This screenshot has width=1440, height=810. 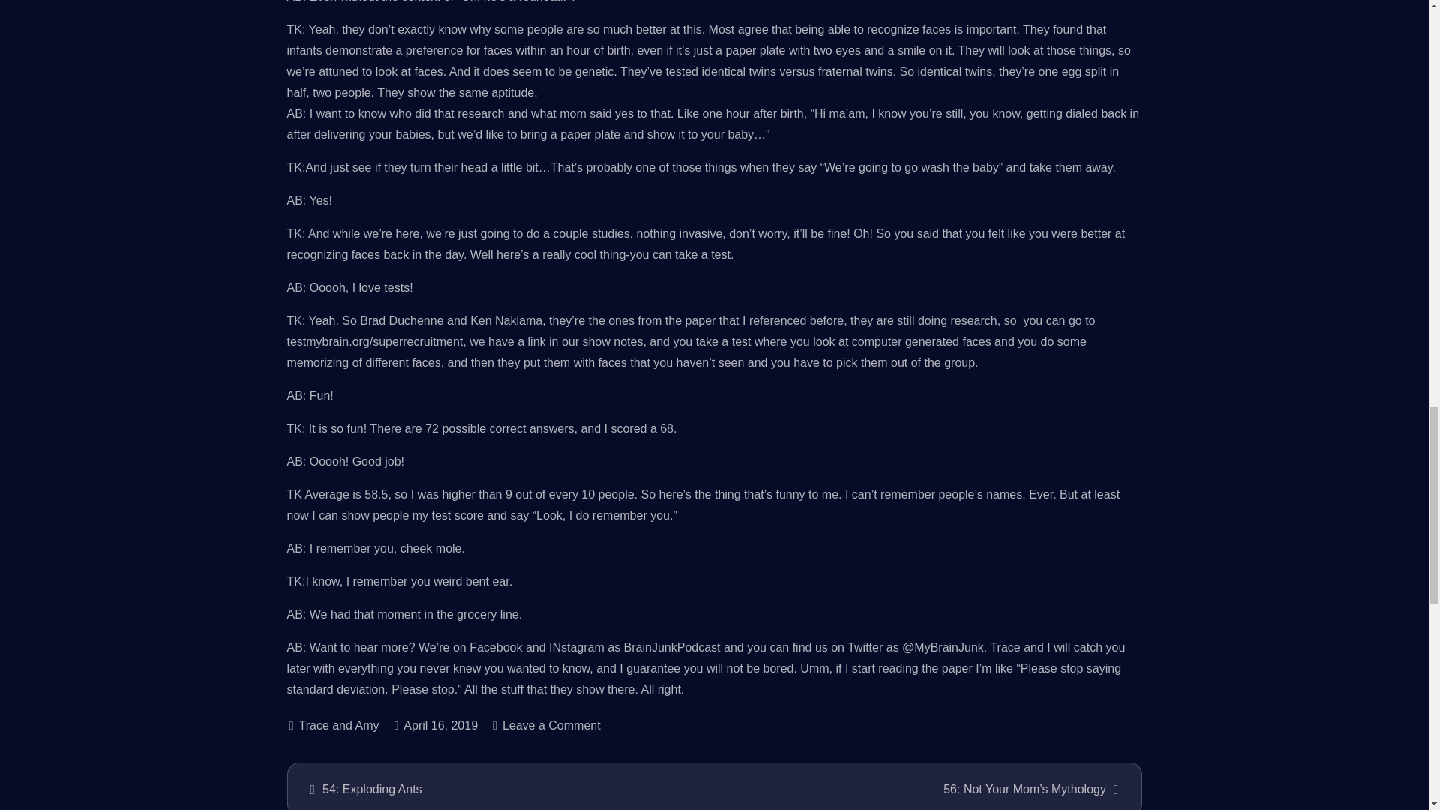 I want to click on 54: Exploding Ants, so click(x=502, y=789).